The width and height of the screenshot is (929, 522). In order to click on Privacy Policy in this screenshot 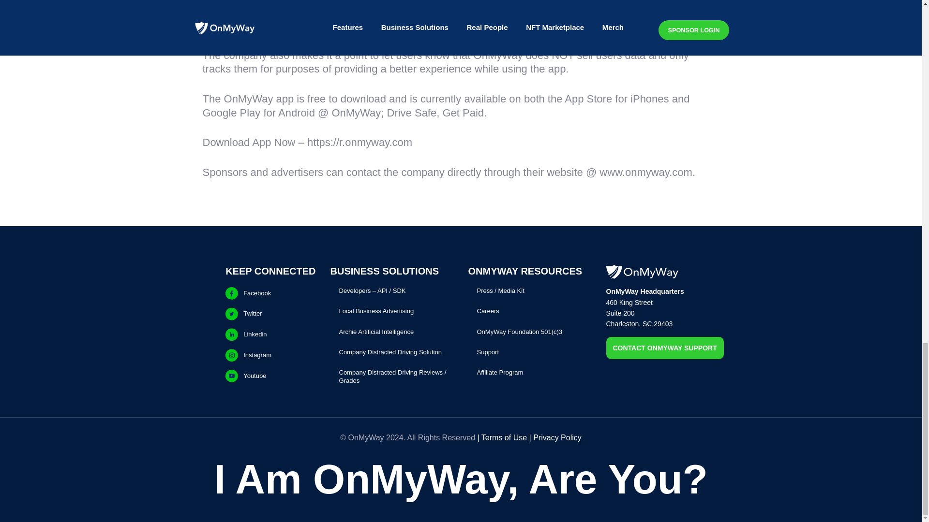, I will do `click(557, 437)`.